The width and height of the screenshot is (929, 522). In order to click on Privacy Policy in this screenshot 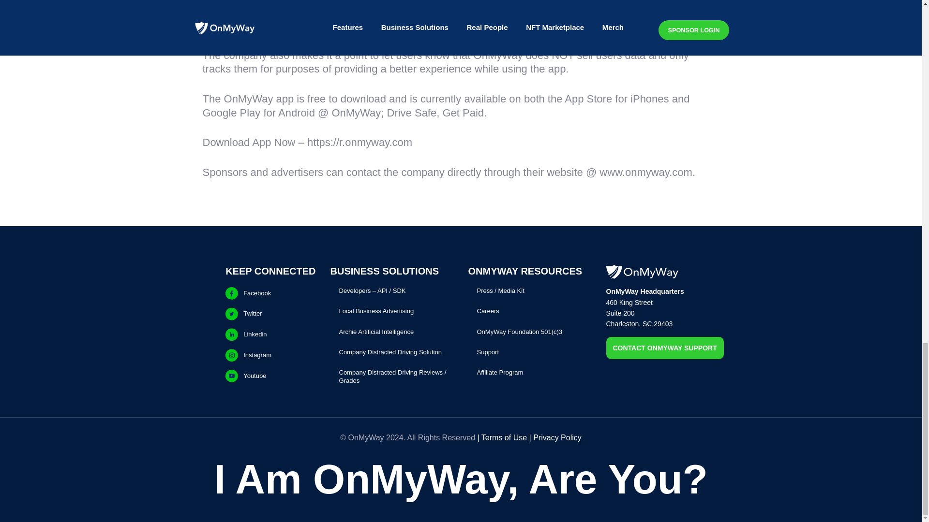, I will do `click(557, 437)`.